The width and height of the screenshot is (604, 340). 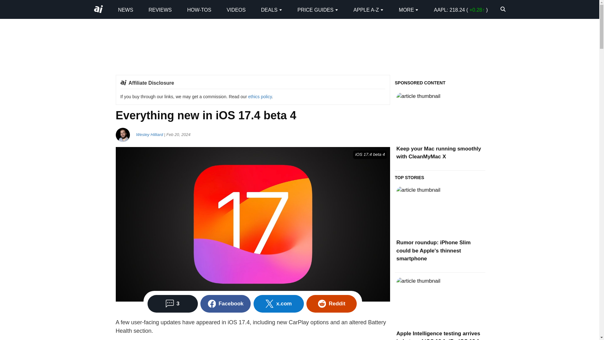 What do you see at coordinates (236, 9) in the screenshot?
I see `Videos` at bounding box center [236, 9].